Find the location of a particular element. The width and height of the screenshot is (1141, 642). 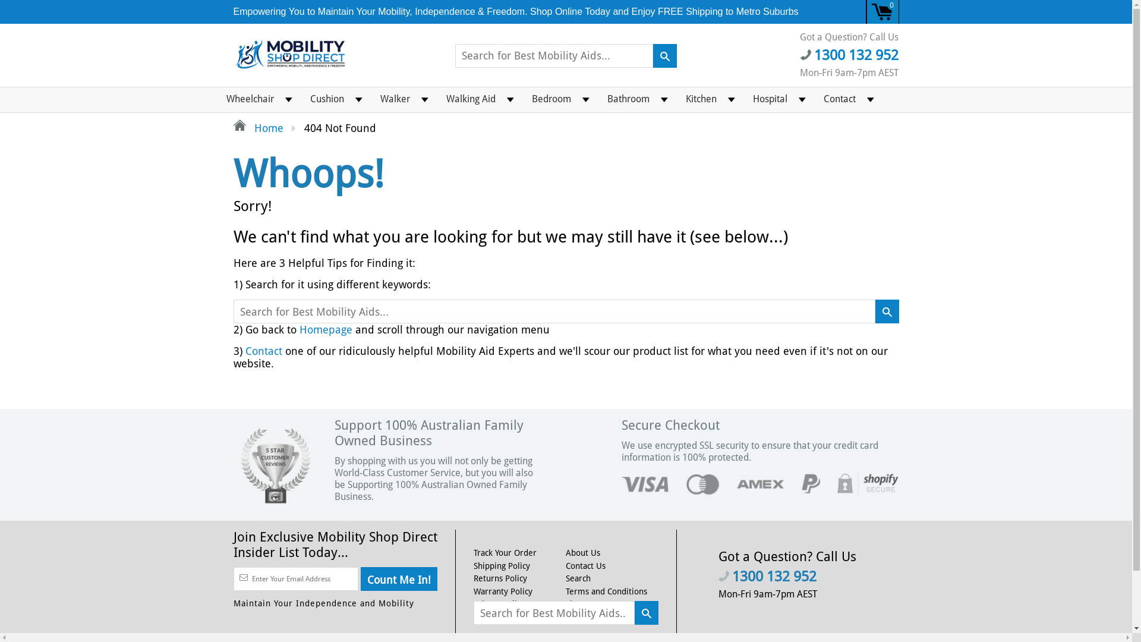

About Us is located at coordinates (582, 553).